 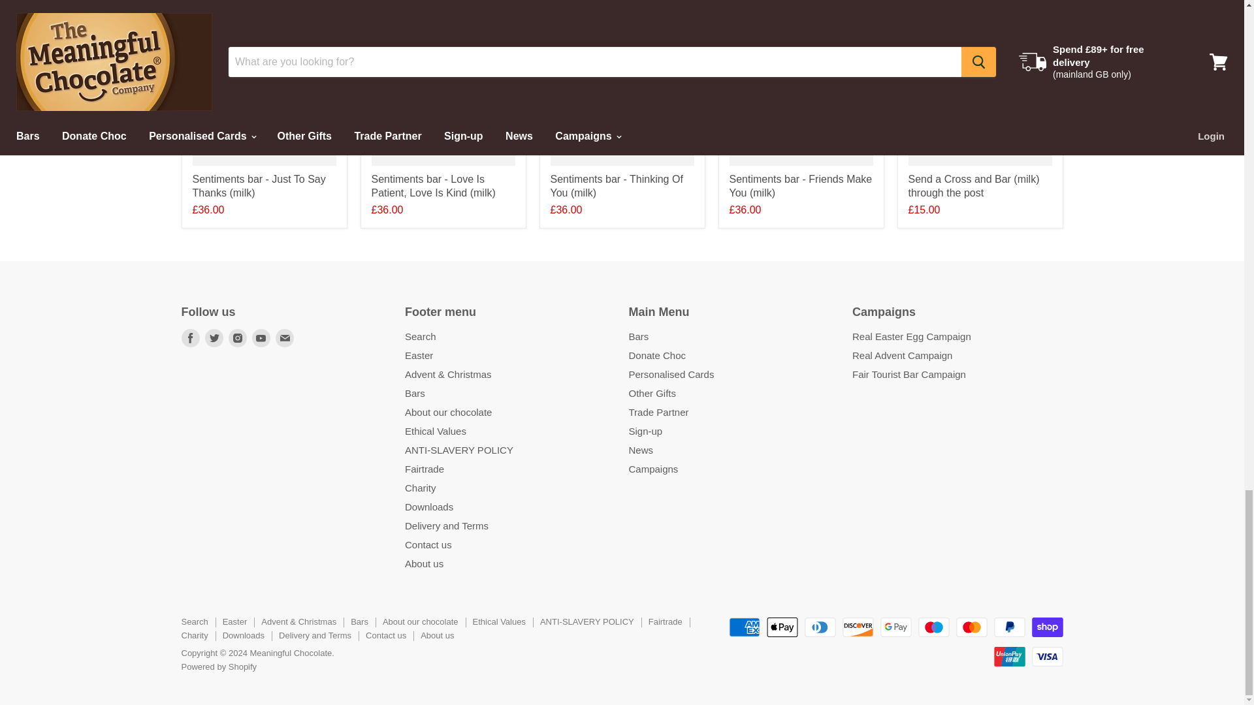 I want to click on E-mail, so click(x=285, y=338).